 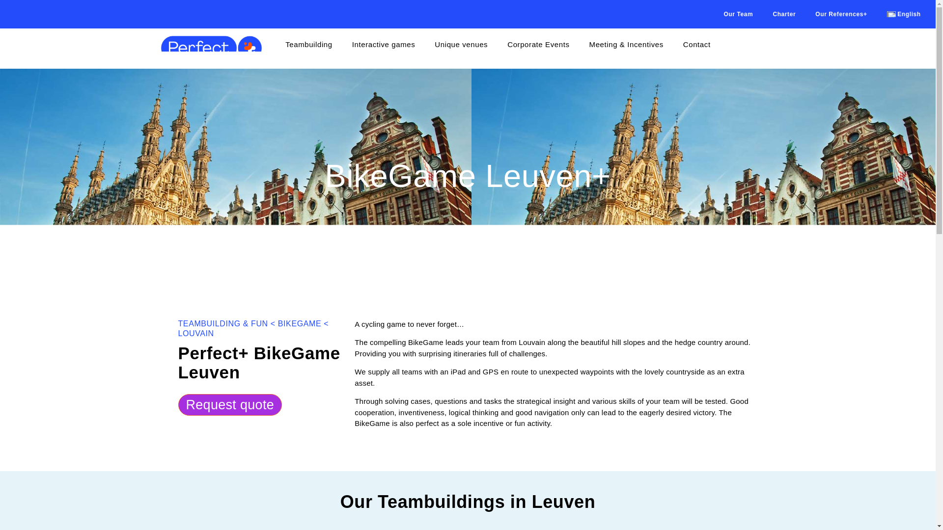 What do you see at coordinates (904, 14) in the screenshot?
I see `English` at bounding box center [904, 14].